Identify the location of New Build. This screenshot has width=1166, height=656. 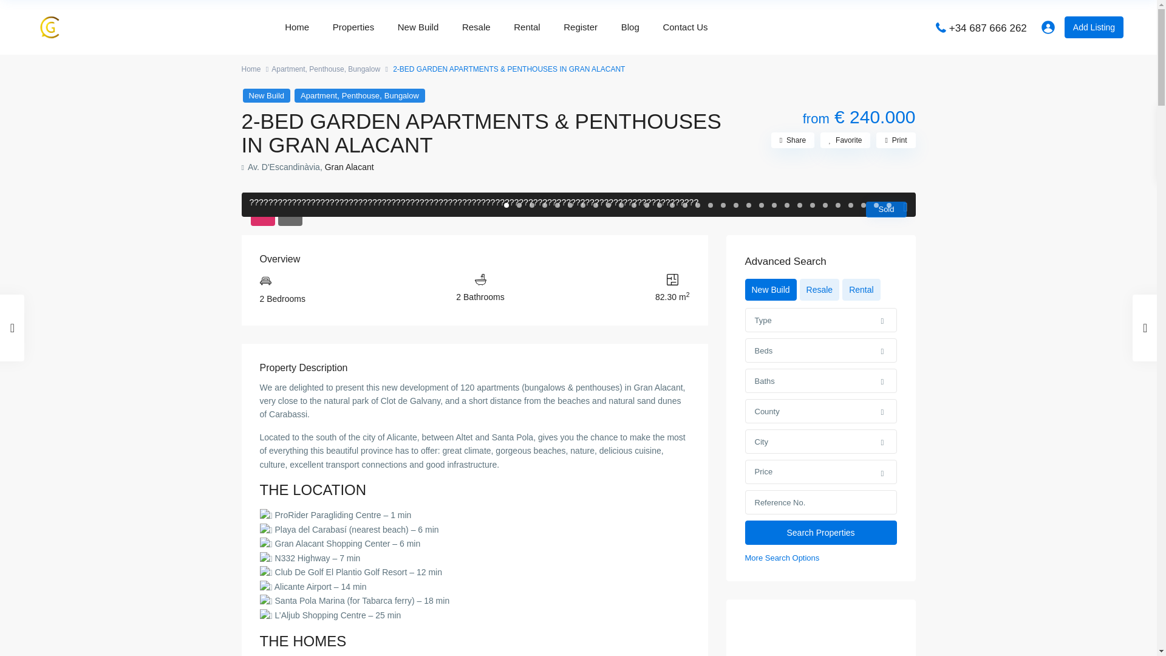
(418, 27).